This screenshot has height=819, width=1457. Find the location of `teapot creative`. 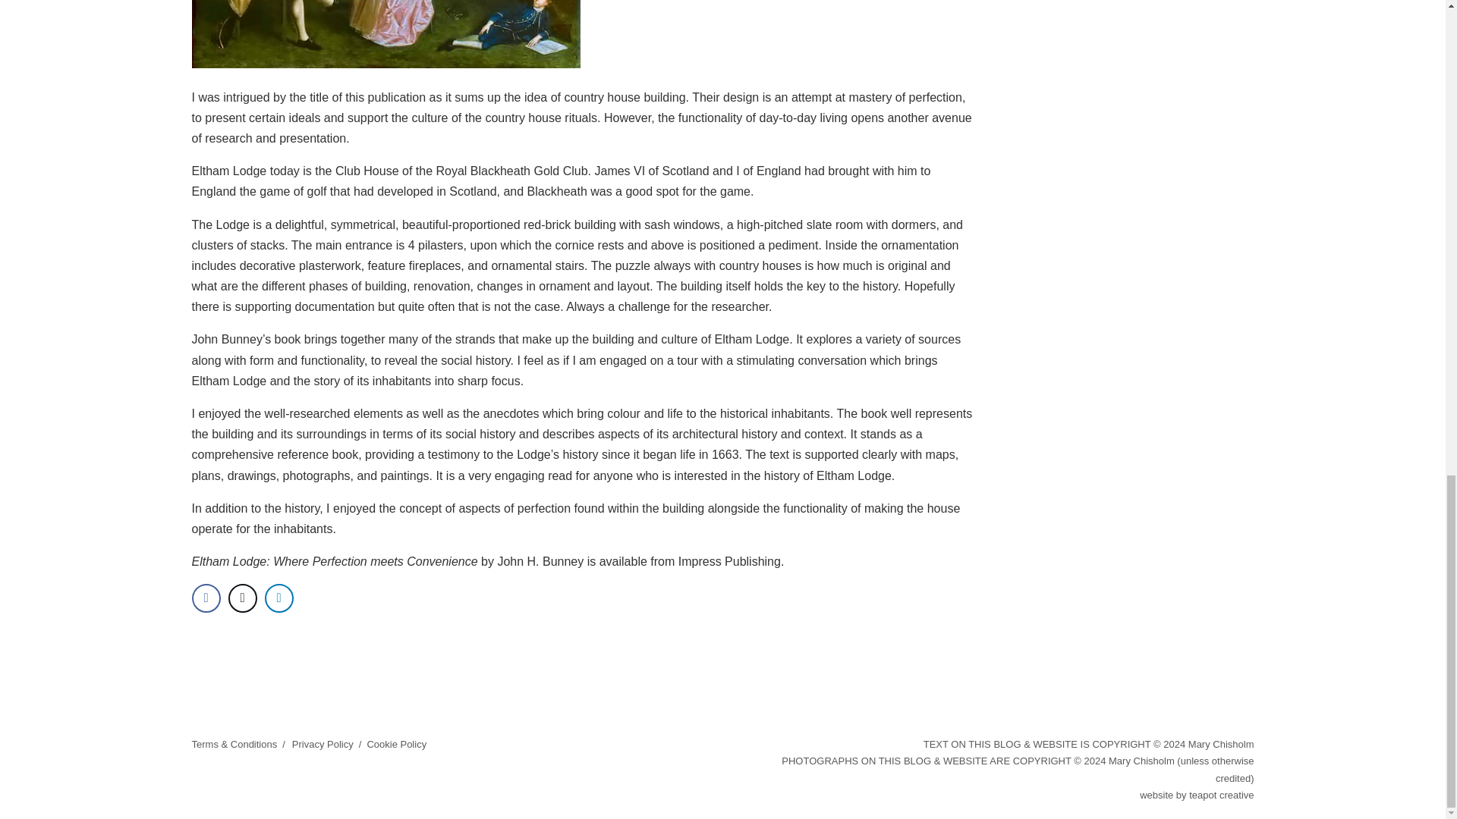

teapot creative is located at coordinates (1220, 795).